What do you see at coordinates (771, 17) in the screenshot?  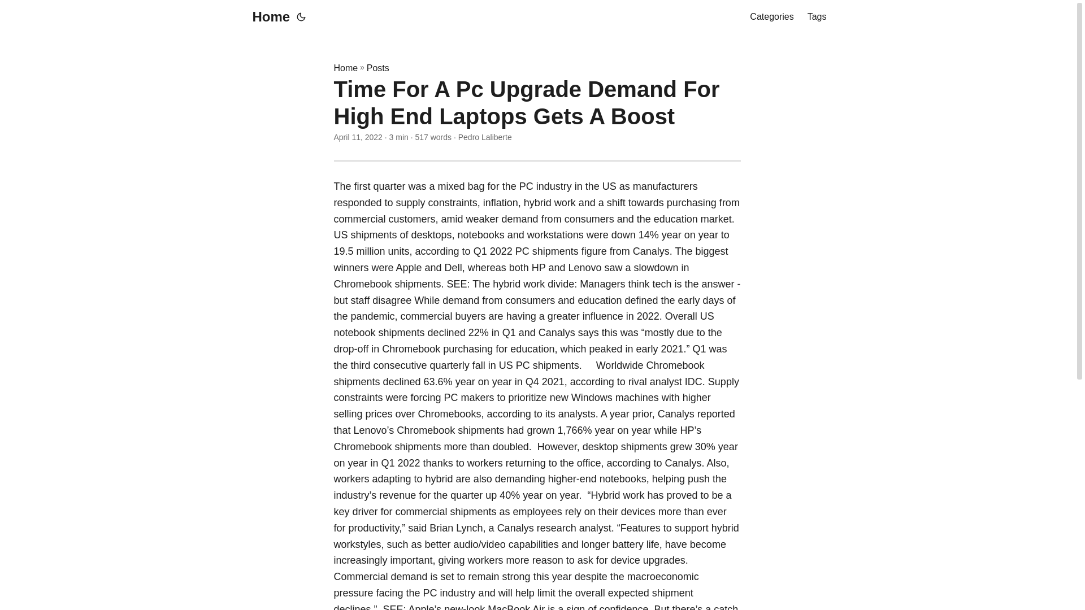 I see `Categories` at bounding box center [771, 17].